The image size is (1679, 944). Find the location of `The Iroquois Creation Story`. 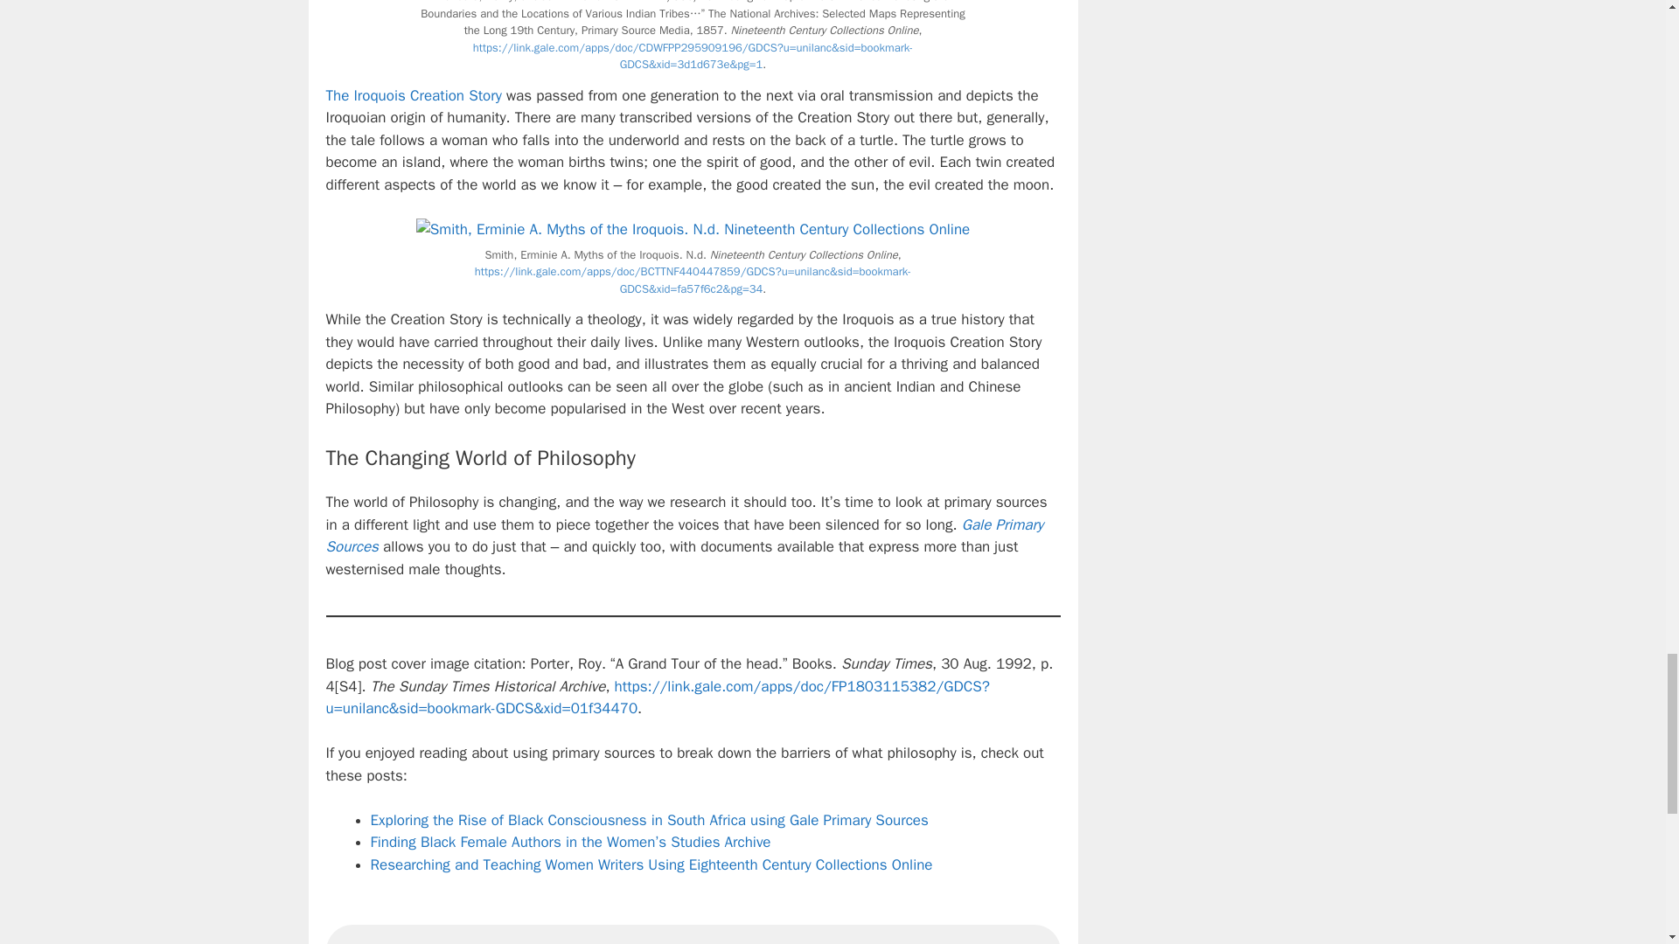

The Iroquois Creation Story is located at coordinates (413, 95).